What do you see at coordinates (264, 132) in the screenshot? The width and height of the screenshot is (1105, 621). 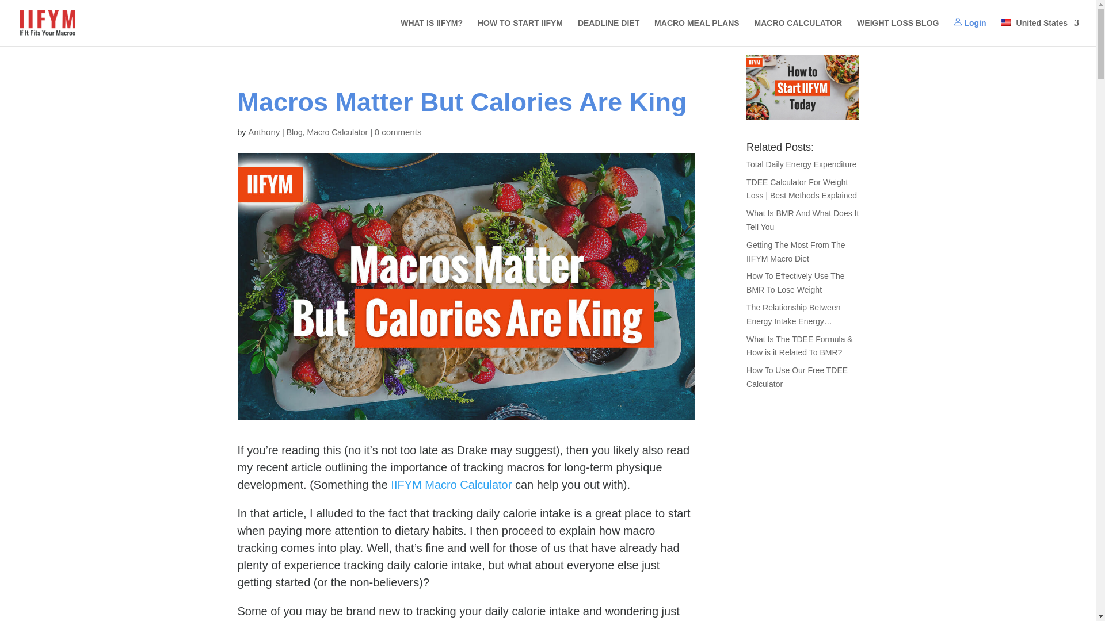 I see `Anthony` at bounding box center [264, 132].